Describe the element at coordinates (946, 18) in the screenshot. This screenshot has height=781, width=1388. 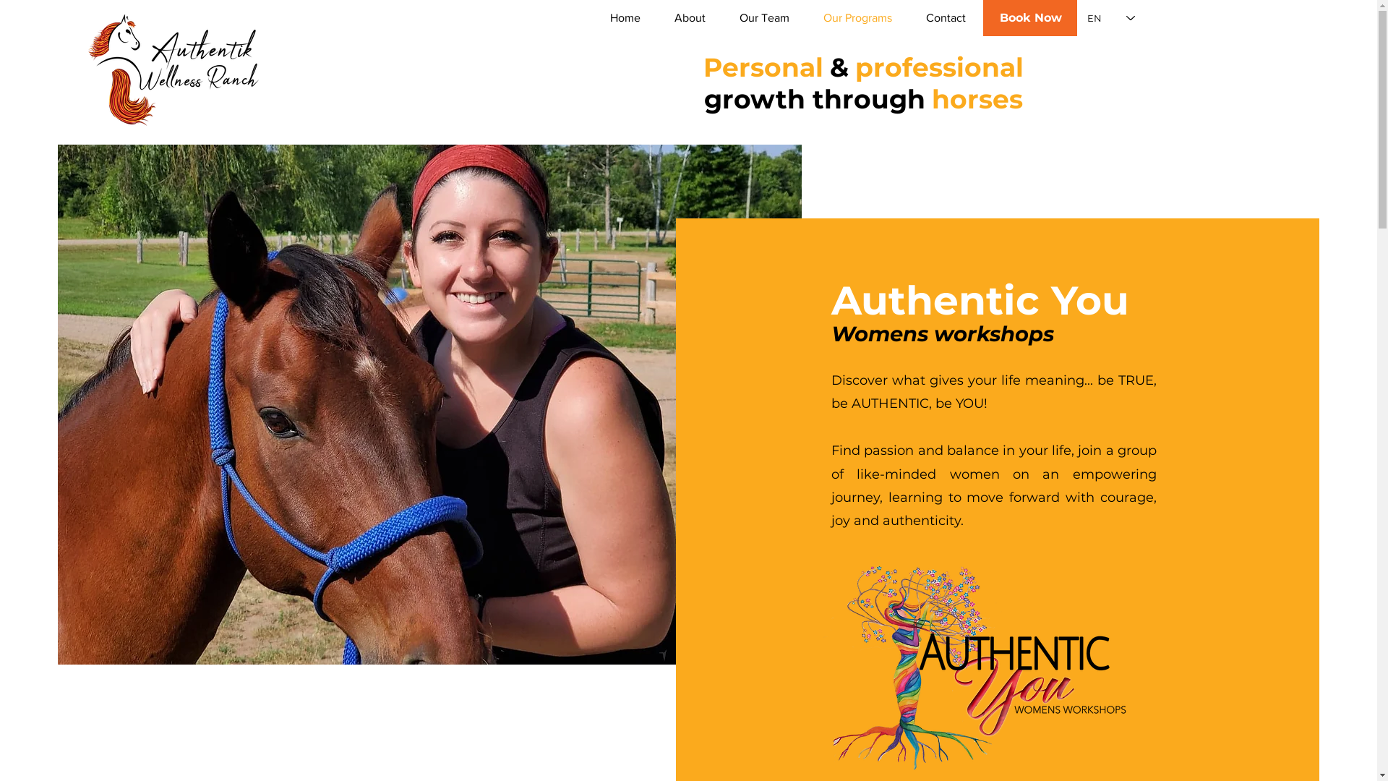
I see `Contact` at that location.